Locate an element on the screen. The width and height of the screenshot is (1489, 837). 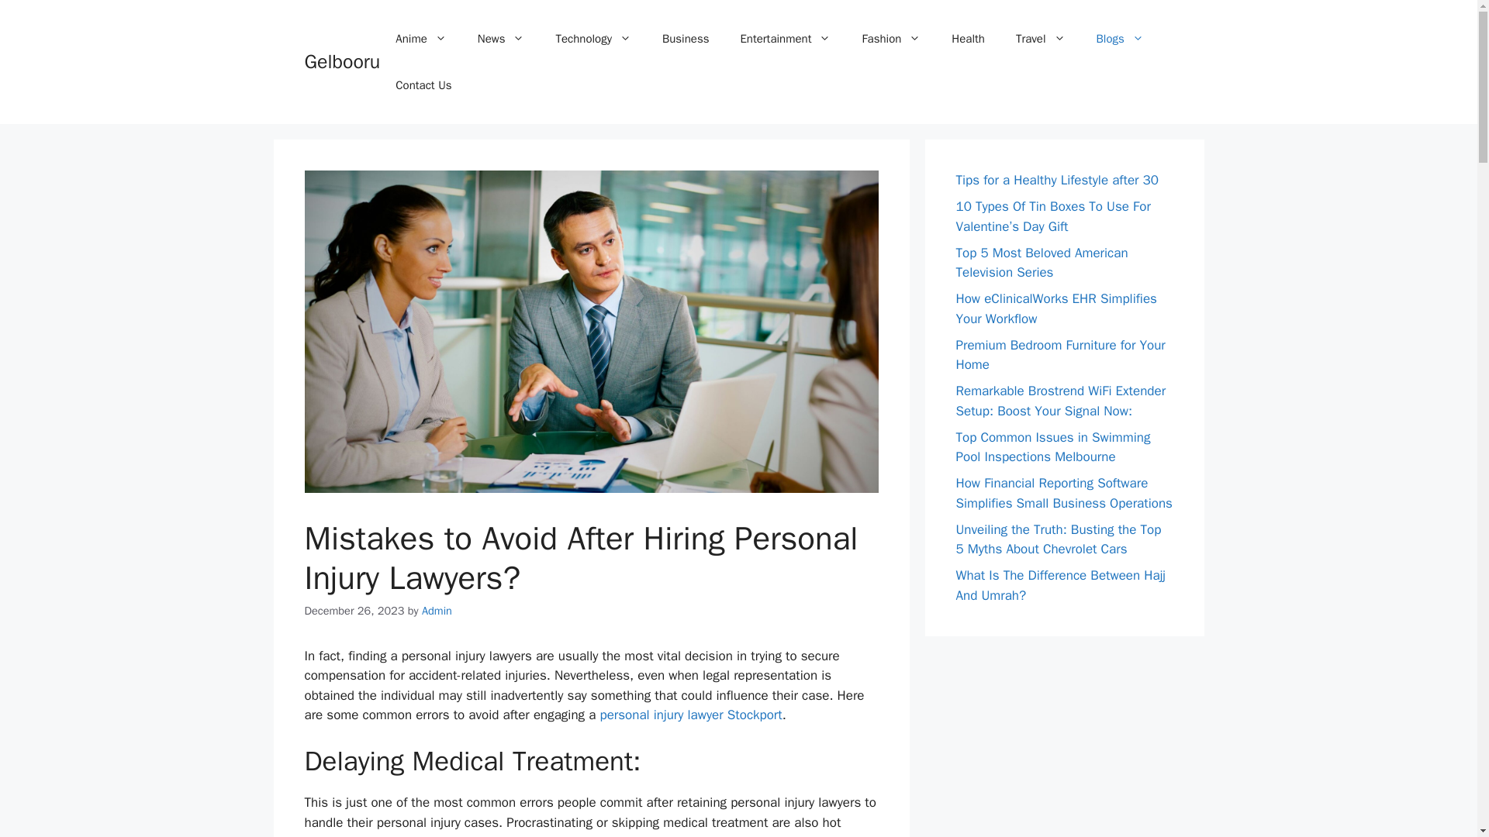
Health is located at coordinates (968, 39).